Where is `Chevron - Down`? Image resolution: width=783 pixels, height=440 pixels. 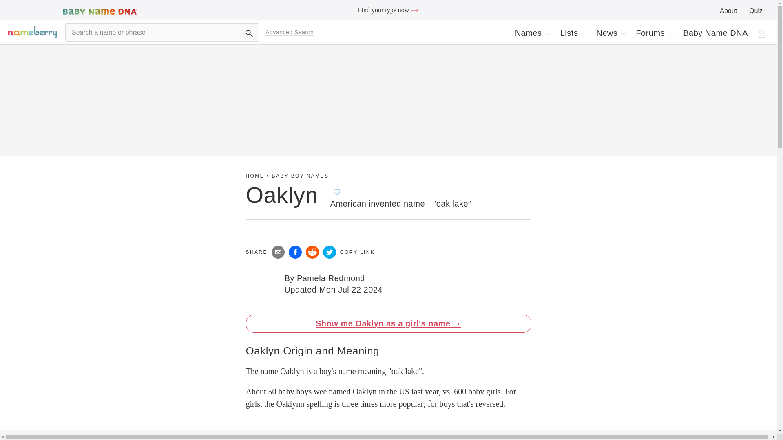
Chevron - Down is located at coordinates (300, 176).